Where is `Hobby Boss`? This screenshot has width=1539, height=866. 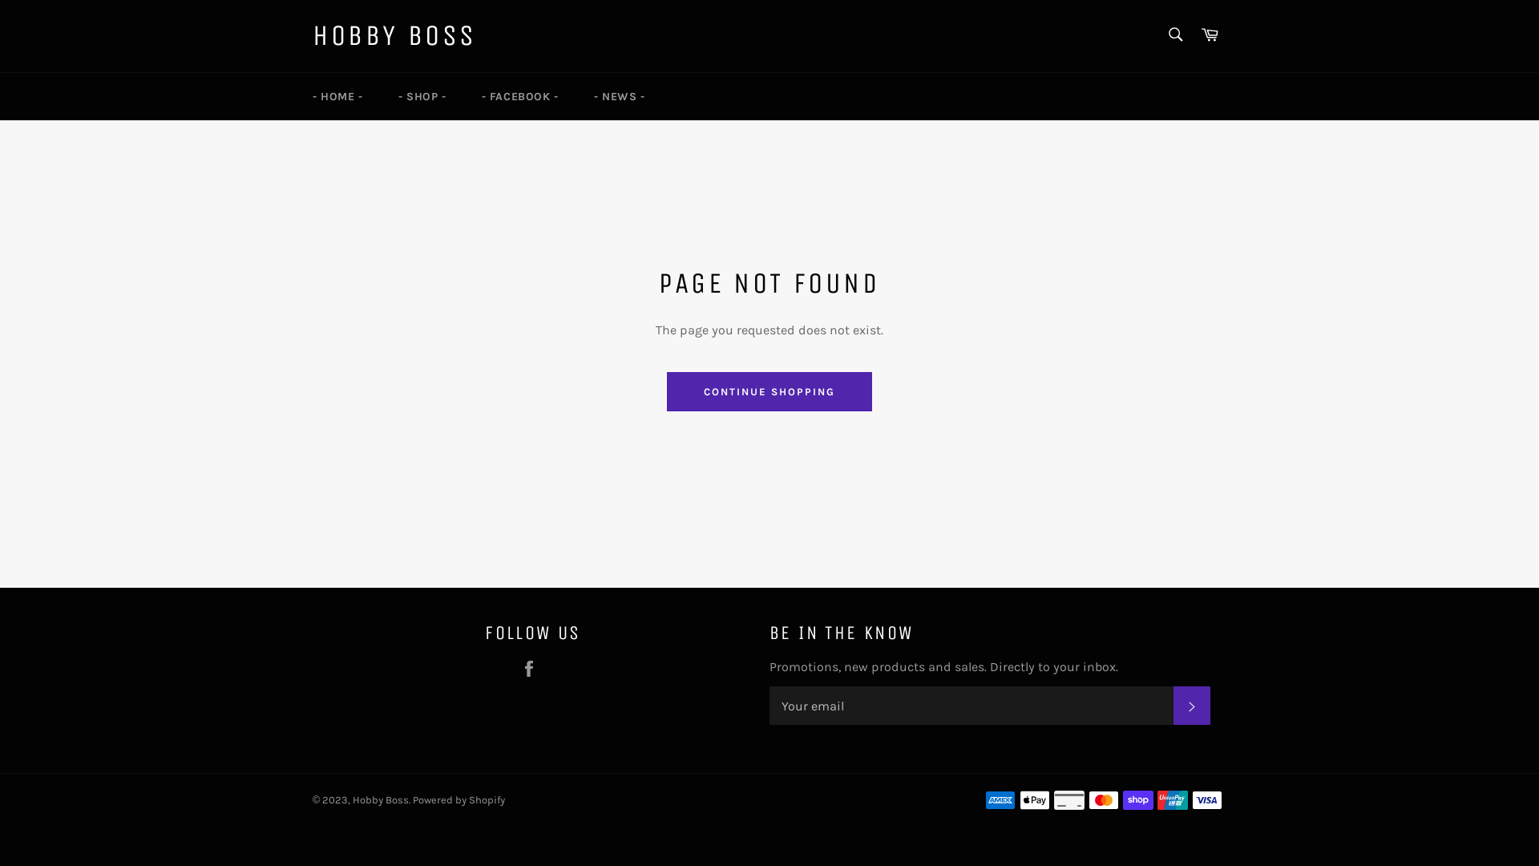
Hobby Boss is located at coordinates (381, 800).